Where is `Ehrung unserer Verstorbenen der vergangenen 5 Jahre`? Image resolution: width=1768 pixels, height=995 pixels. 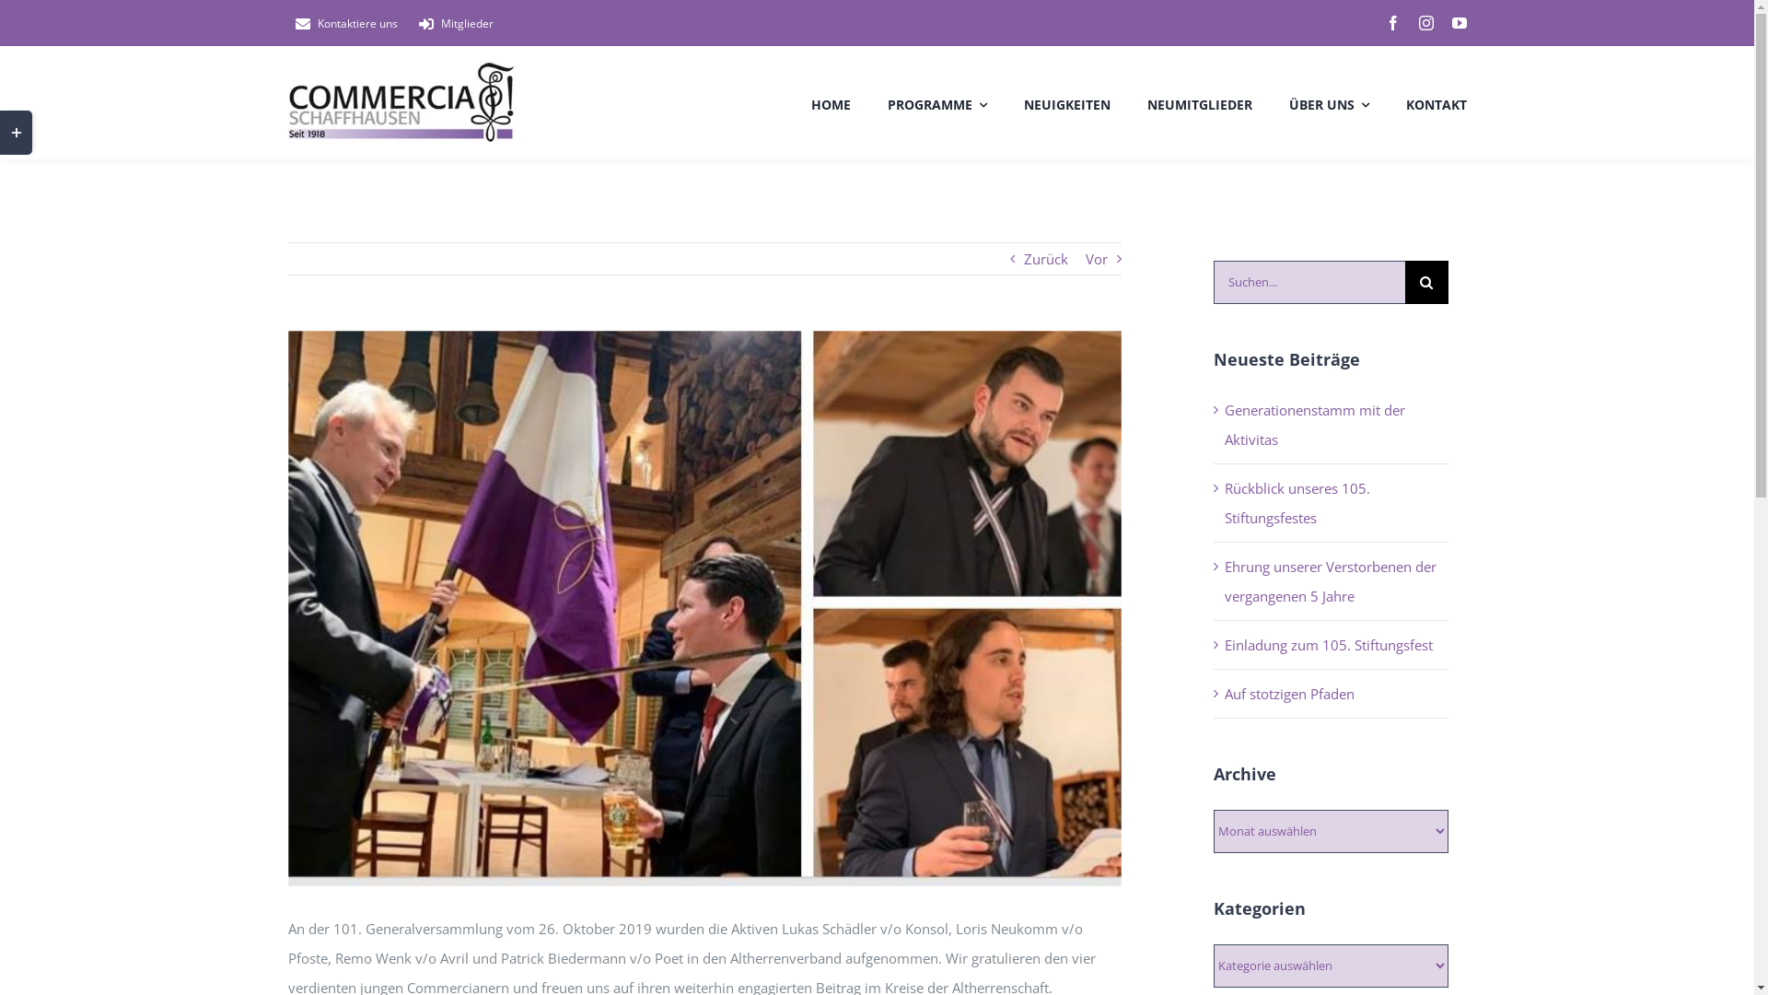
Ehrung unserer Verstorbenen der vergangenen 5 Jahre is located at coordinates (1331, 581).